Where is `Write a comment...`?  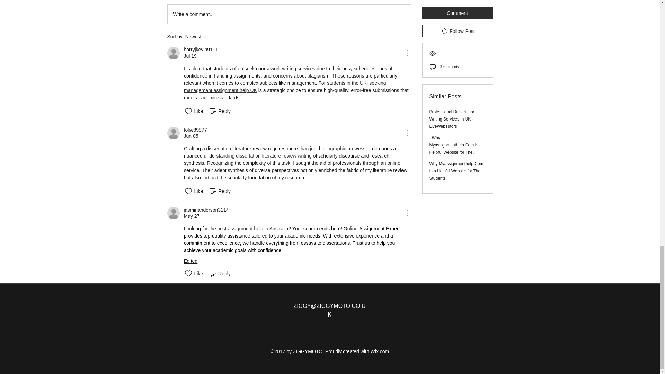
Write a comment... is located at coordinates (195, 130).